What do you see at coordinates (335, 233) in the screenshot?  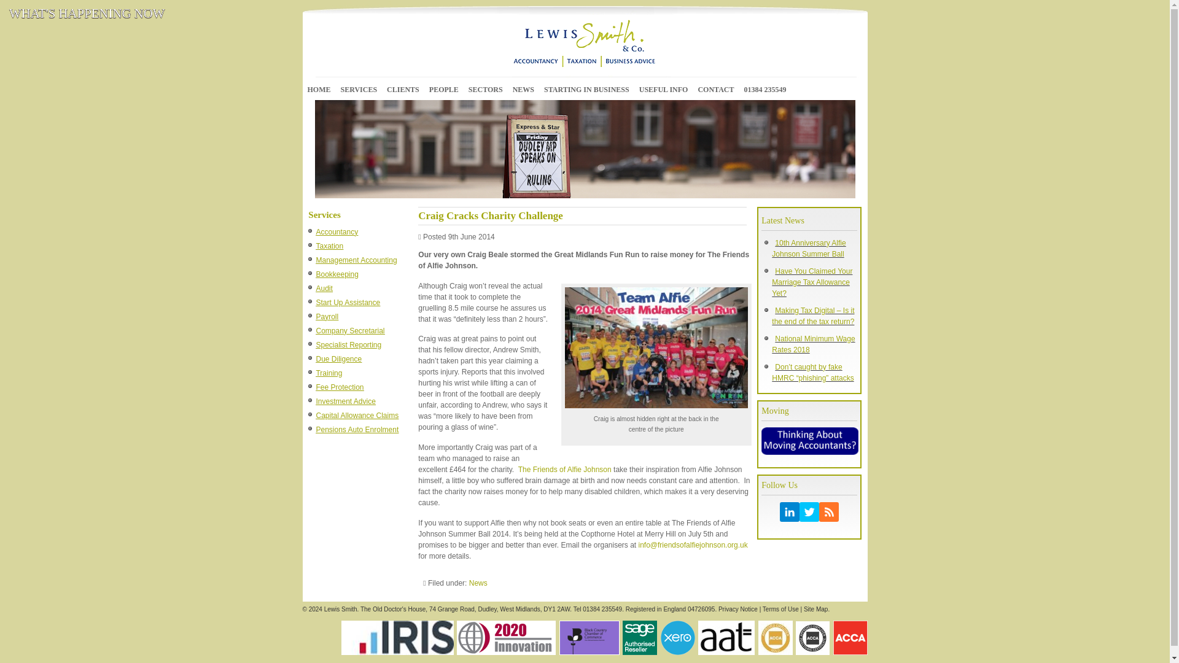 I see `Accountancy` at bounding box center [335, 233].